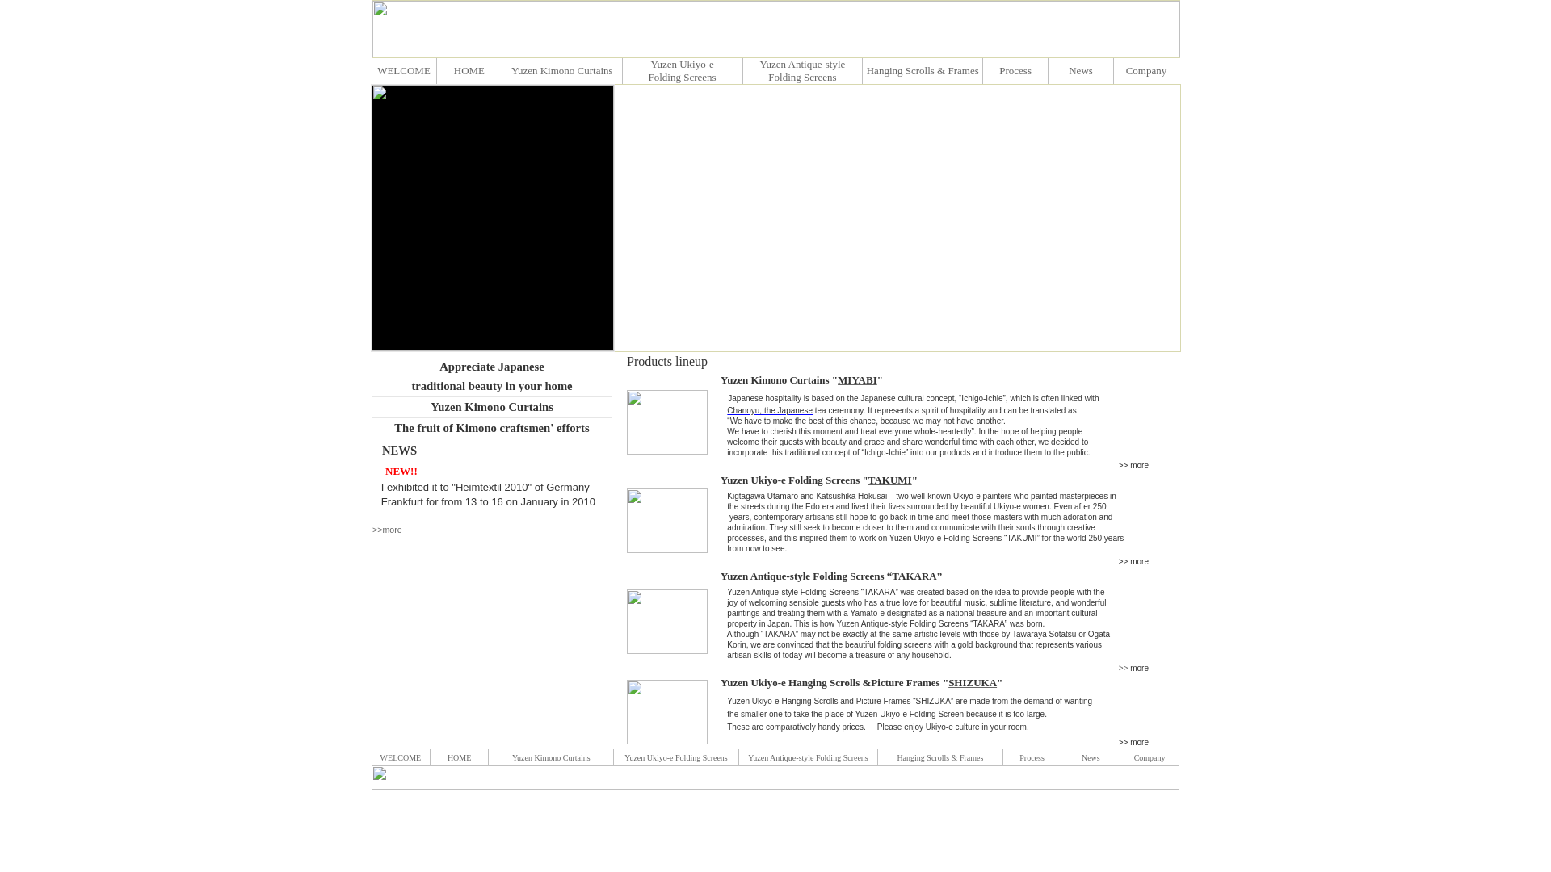  What do you see at coordinates (1031, 757) in the screenshot?
I see `Process` at bounding box center [1031, 757].